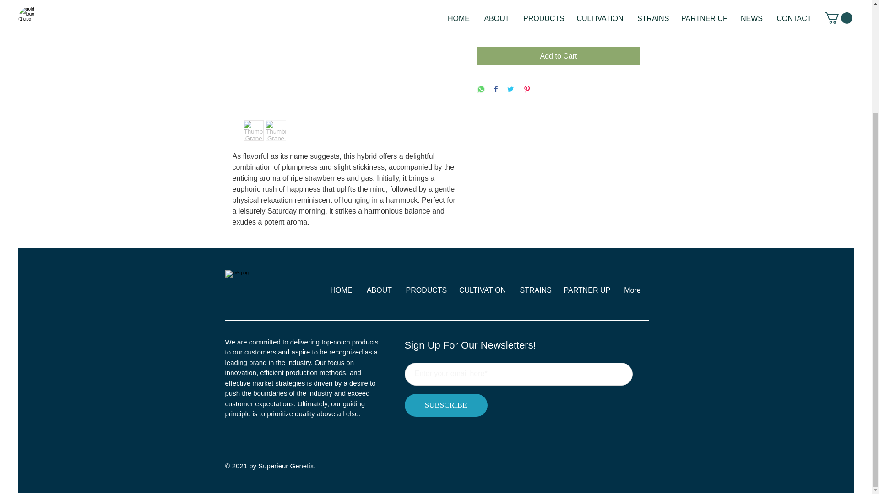  What do you see at coordinates (483, 290) in the screenshot?
I see `CULTIVATION` at bounding box center [483, 290].